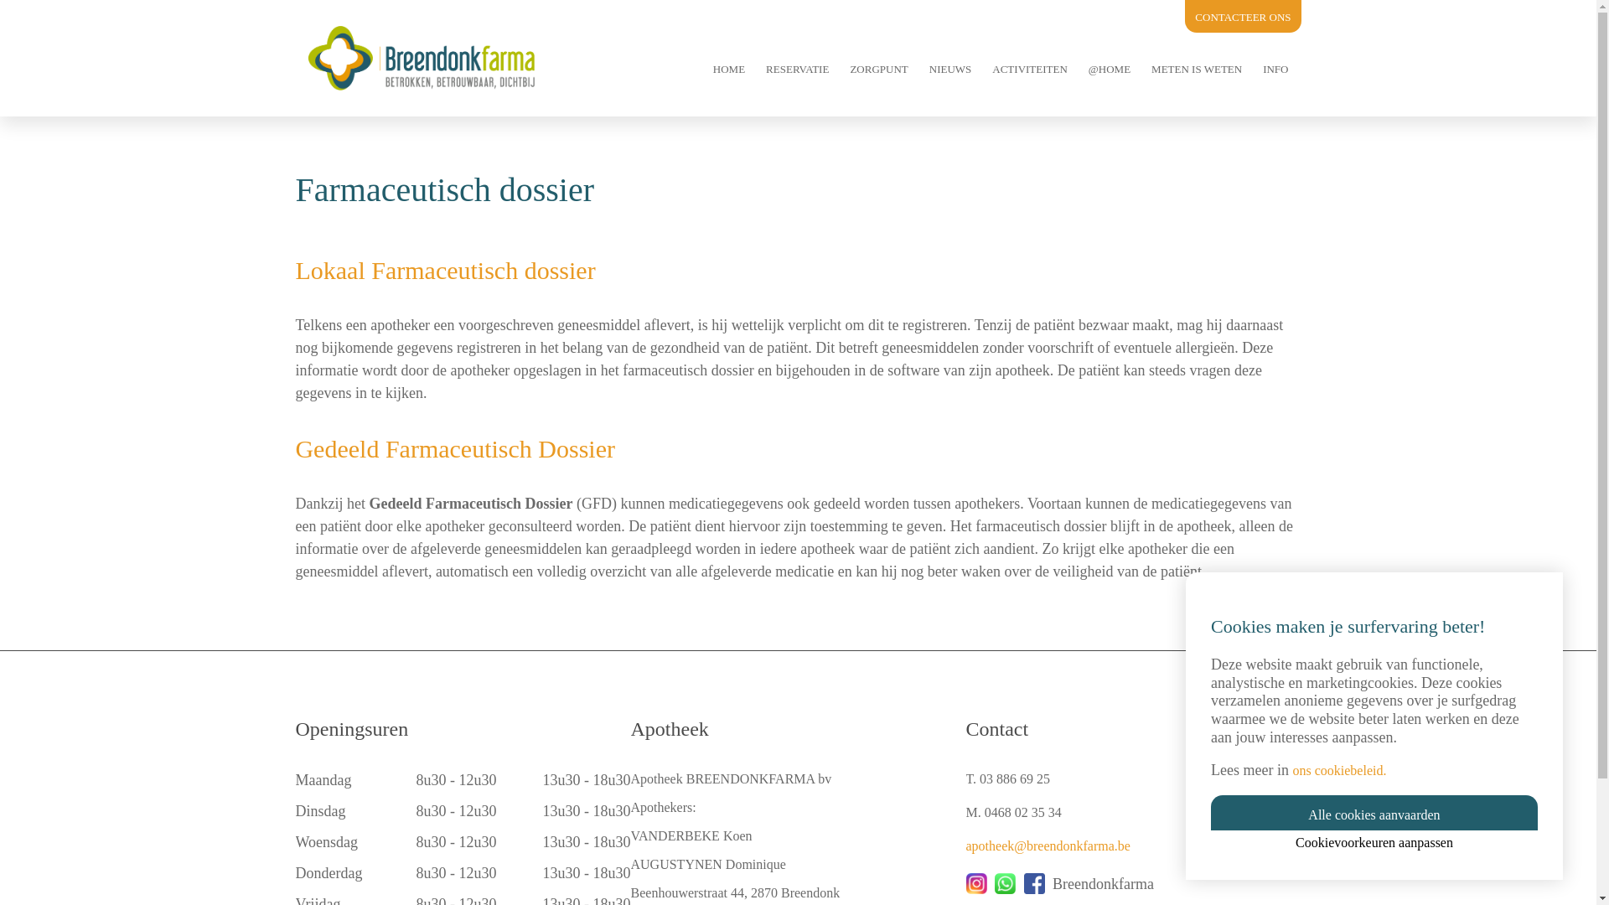  I want to click on CONTACTEER ONS, so click(1243, 17).